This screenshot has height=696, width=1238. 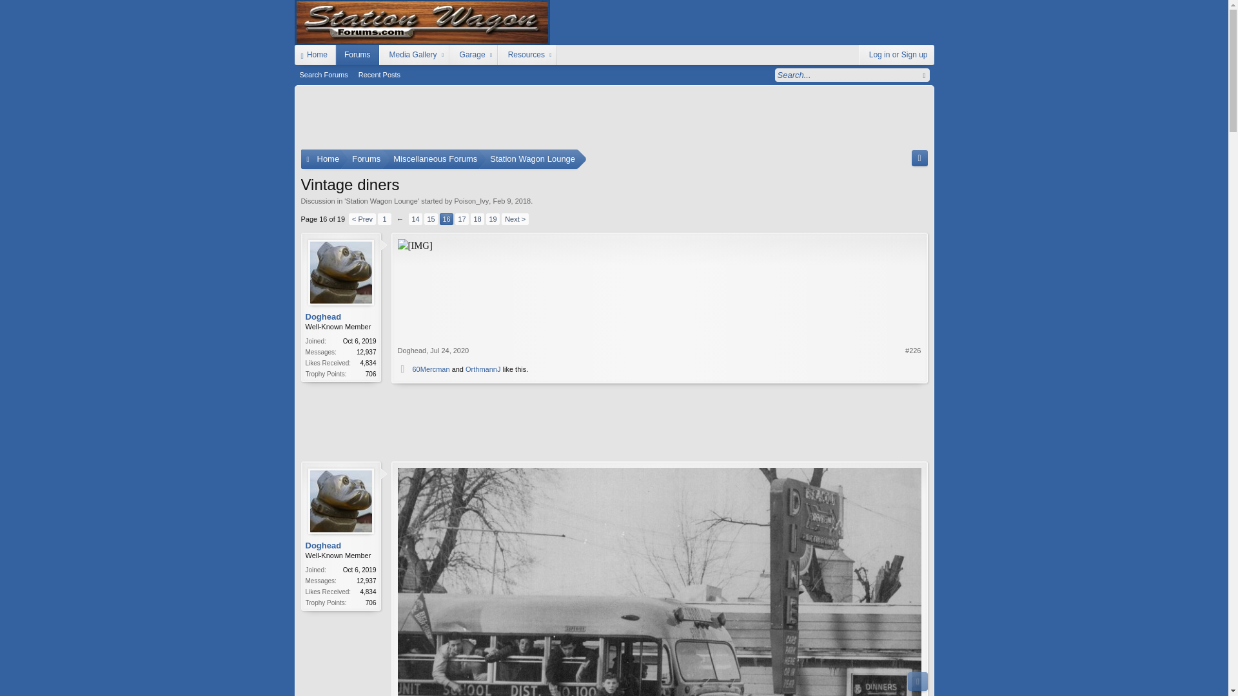 I want to click on Permalink, so click(x=913, y=350).